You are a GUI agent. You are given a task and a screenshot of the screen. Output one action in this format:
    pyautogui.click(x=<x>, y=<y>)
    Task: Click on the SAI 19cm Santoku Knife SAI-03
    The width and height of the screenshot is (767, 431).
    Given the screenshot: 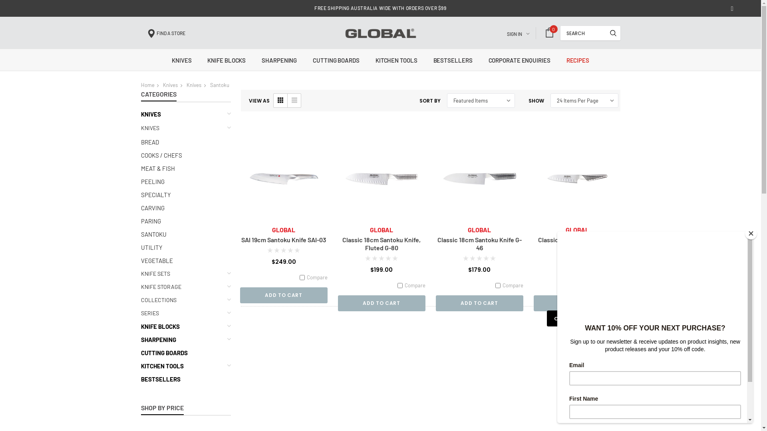 What is the action you would take?
    pyautogui.click(x=284, y=179)
    